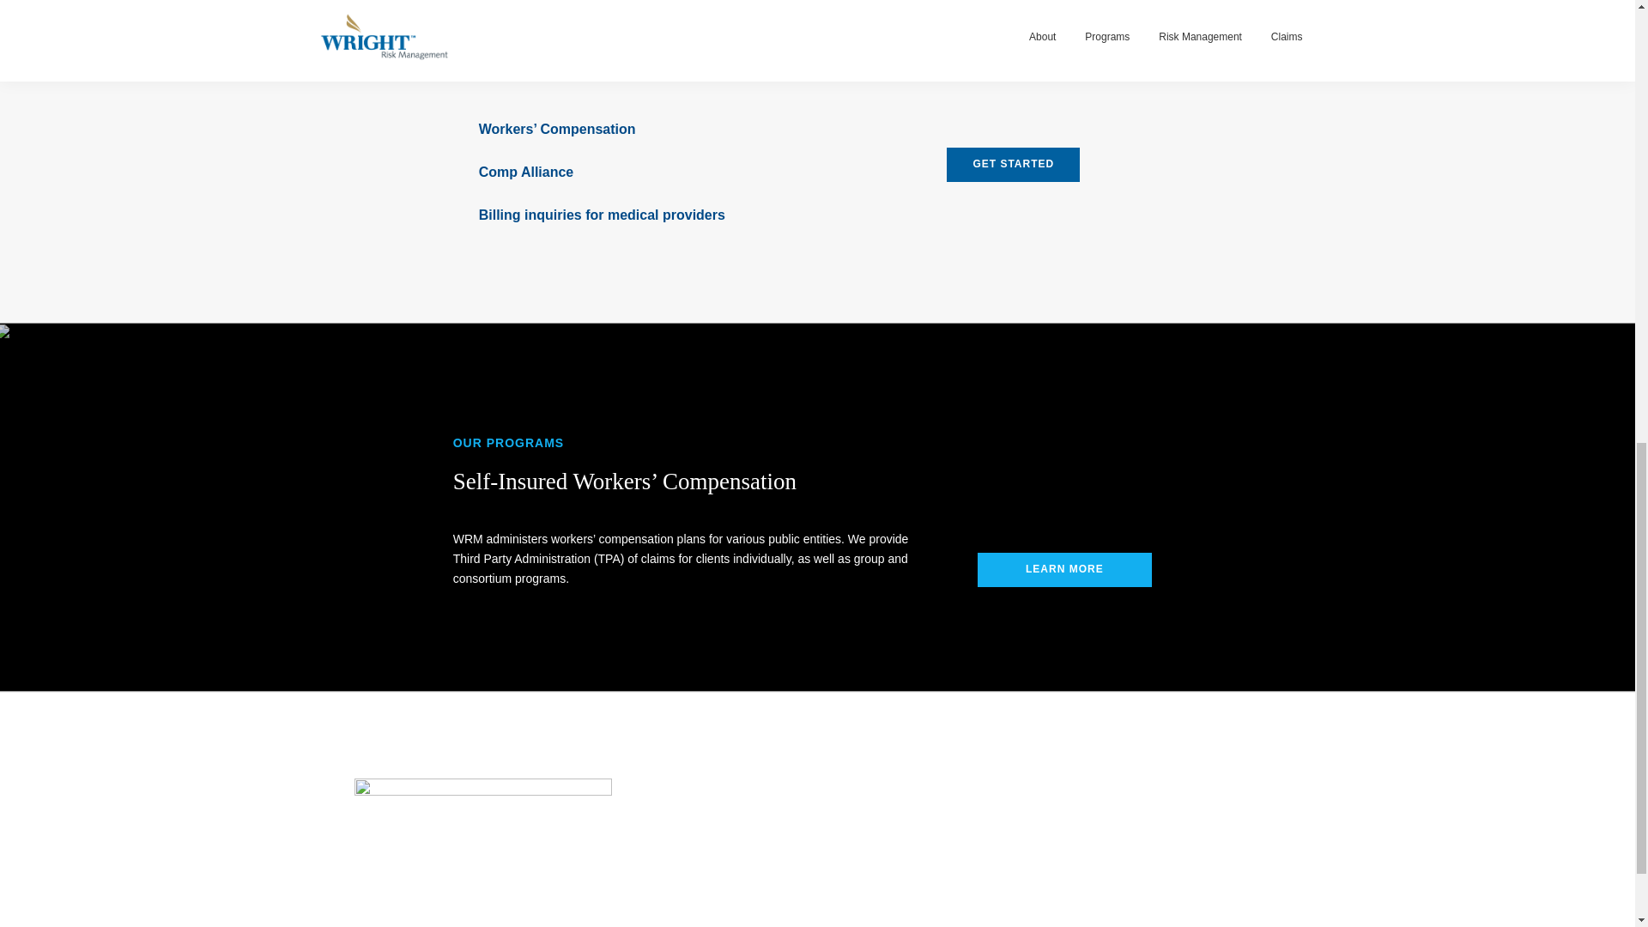 This screenshot has height=927, width=1648. I want to click on Self-Insured Work Comp, so click(1057, 831).